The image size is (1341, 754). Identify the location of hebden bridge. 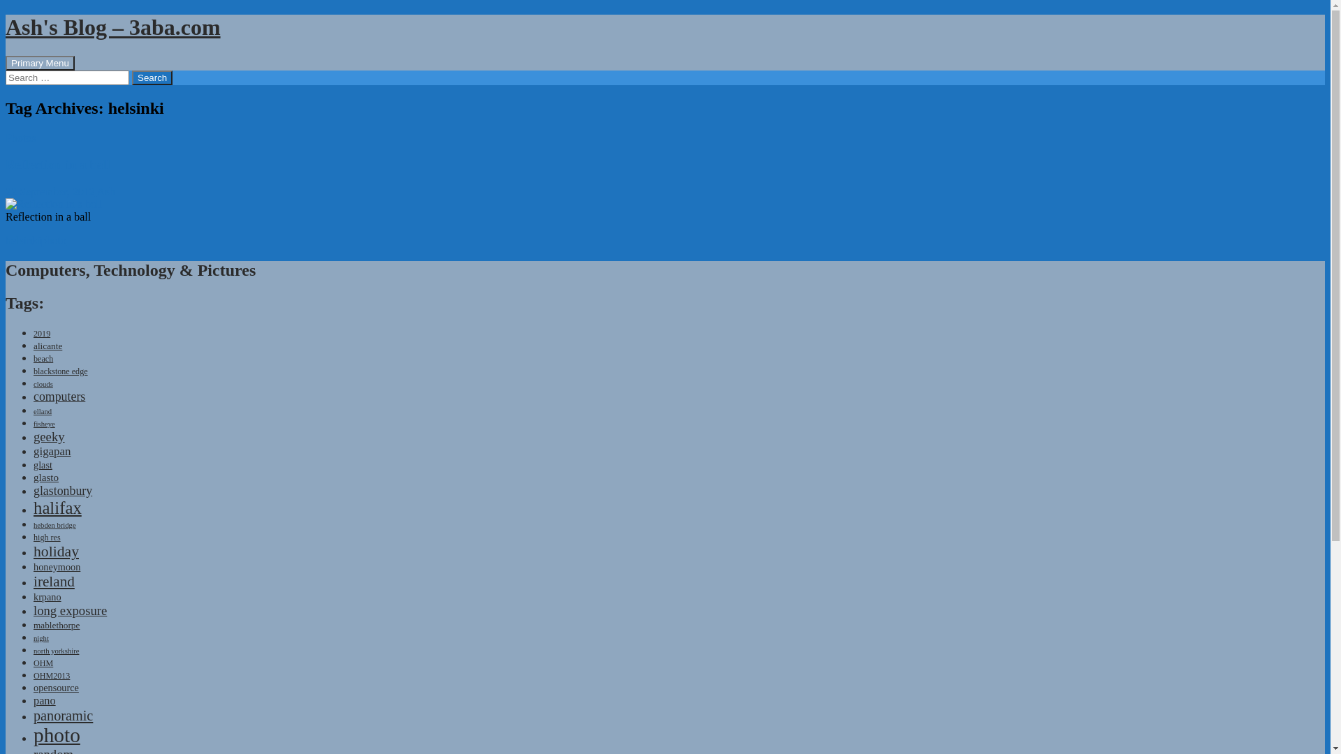
(54, 525).